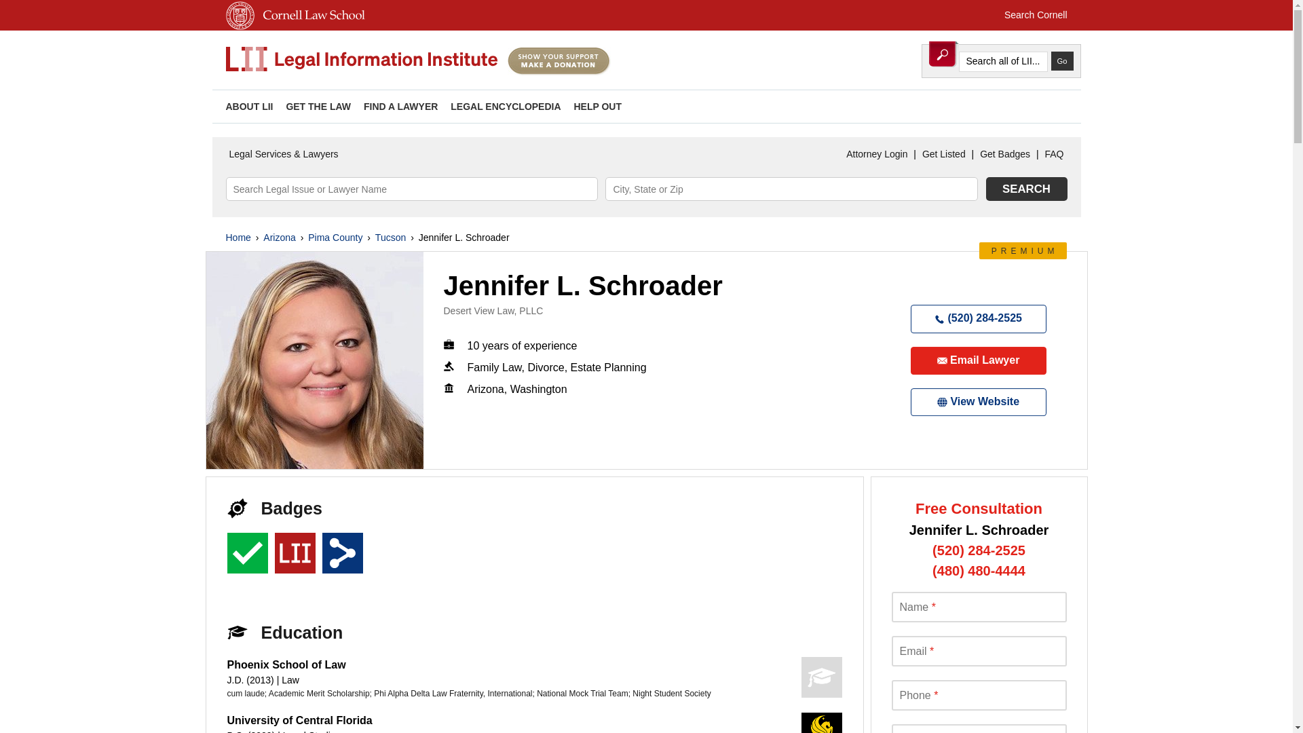  What do you see at coordinates (1026, 189) in the screenshot?
I see `SEARCH` at bounding box center [1026, 189].